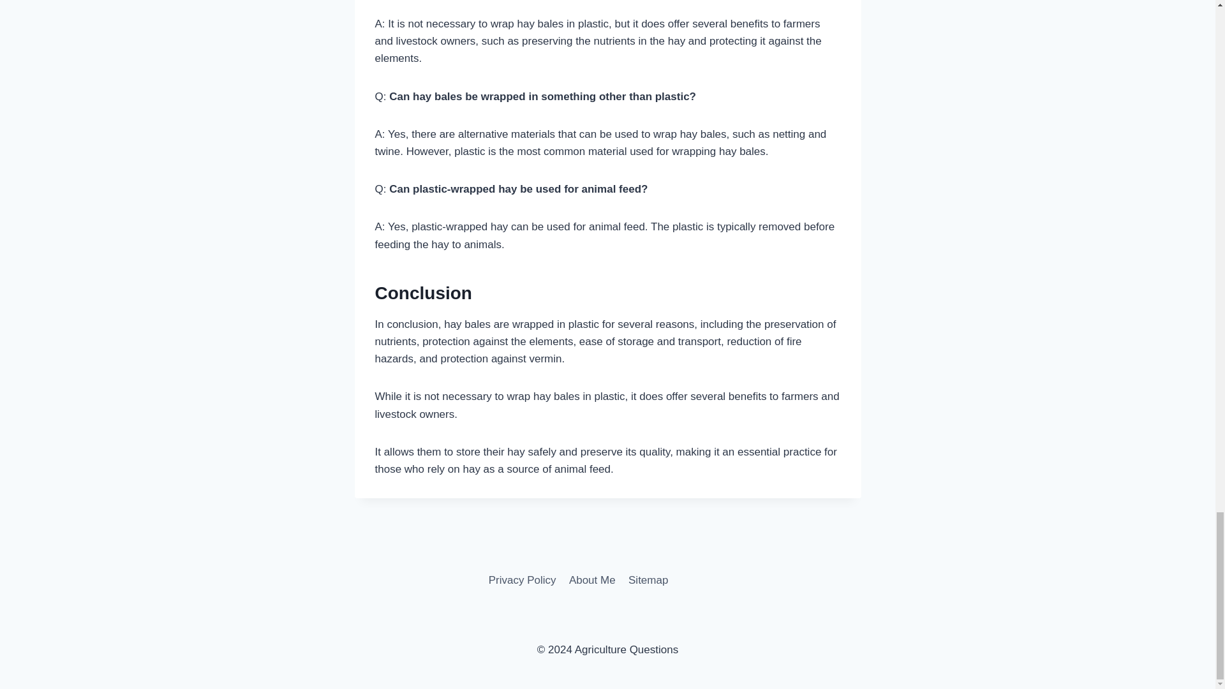  I want to click on About Me, so click(592, 580).